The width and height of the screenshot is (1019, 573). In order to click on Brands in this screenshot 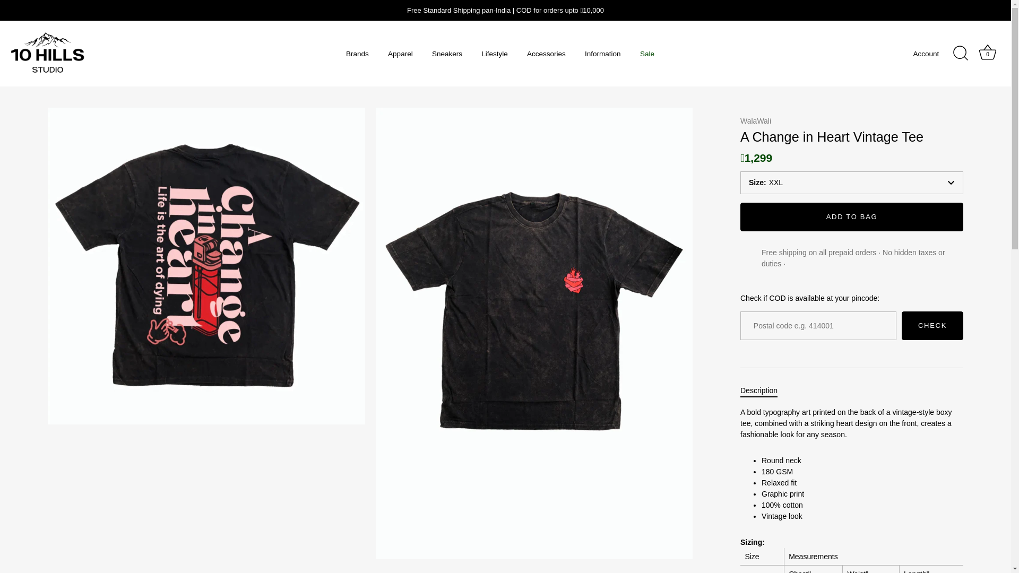, I will do `click(358, 54)`.